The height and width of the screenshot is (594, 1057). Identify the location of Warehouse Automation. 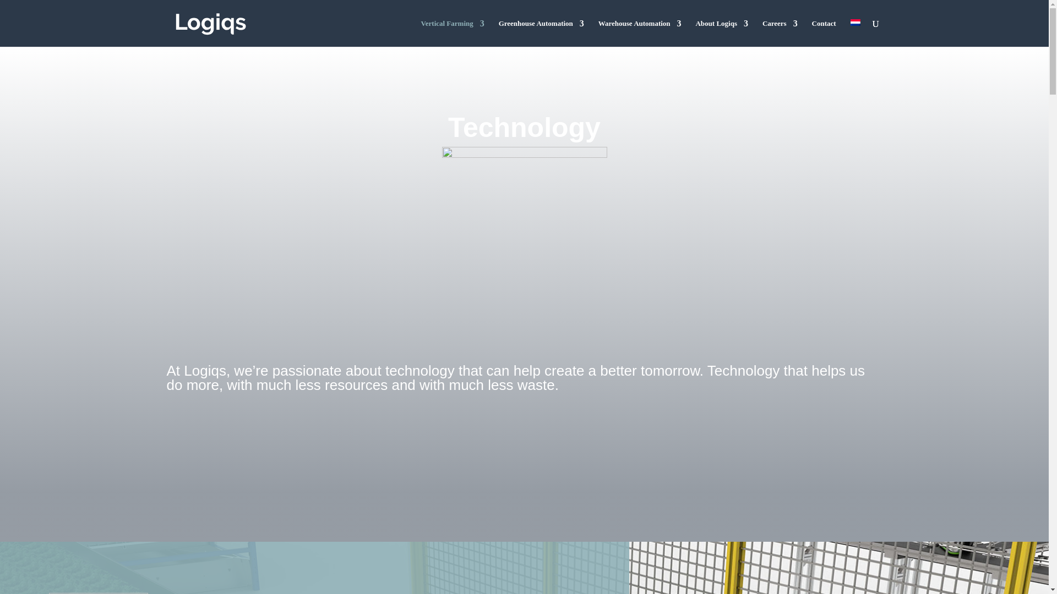
(640, 33).